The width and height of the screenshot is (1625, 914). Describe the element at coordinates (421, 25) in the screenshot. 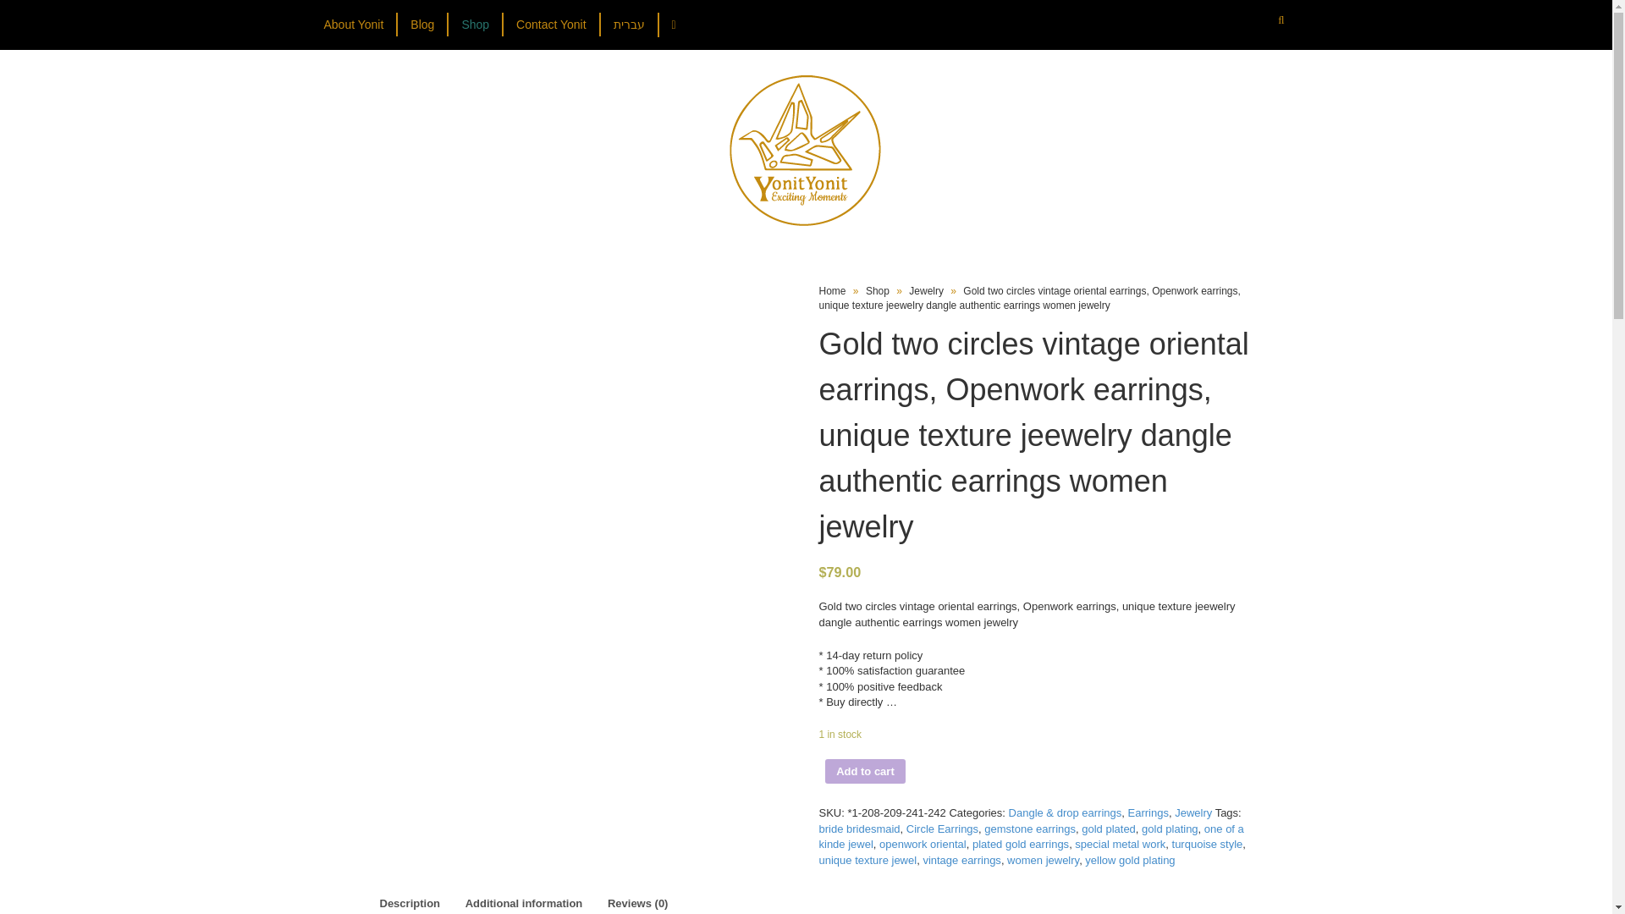

I see `Blog` at that location.